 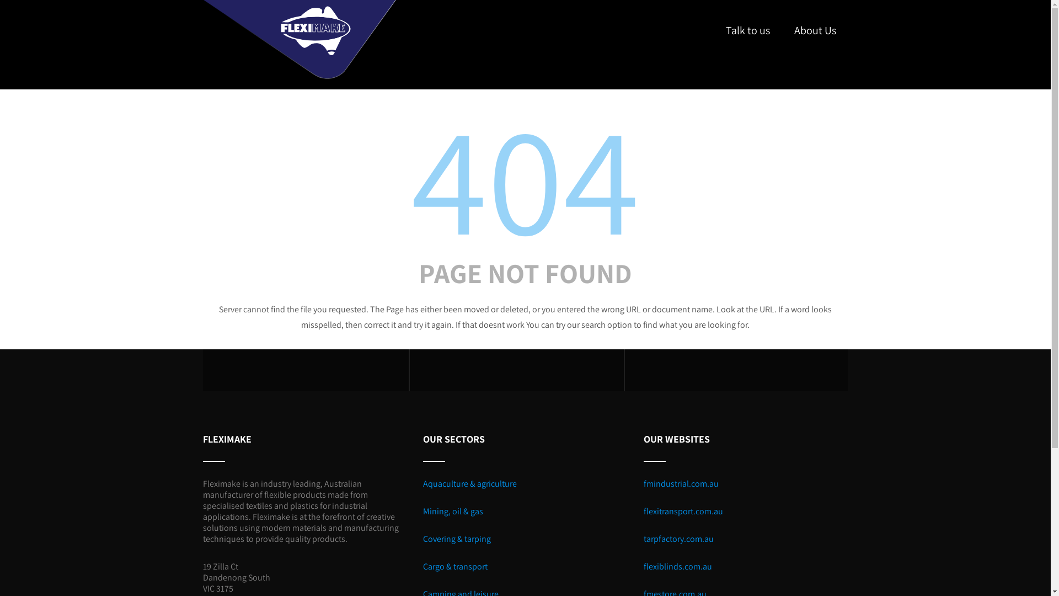 What do you see at coordinates (681, 483) in the screenshot?
I see `fmindustrial.com.au` at bounding box center [681, 483].